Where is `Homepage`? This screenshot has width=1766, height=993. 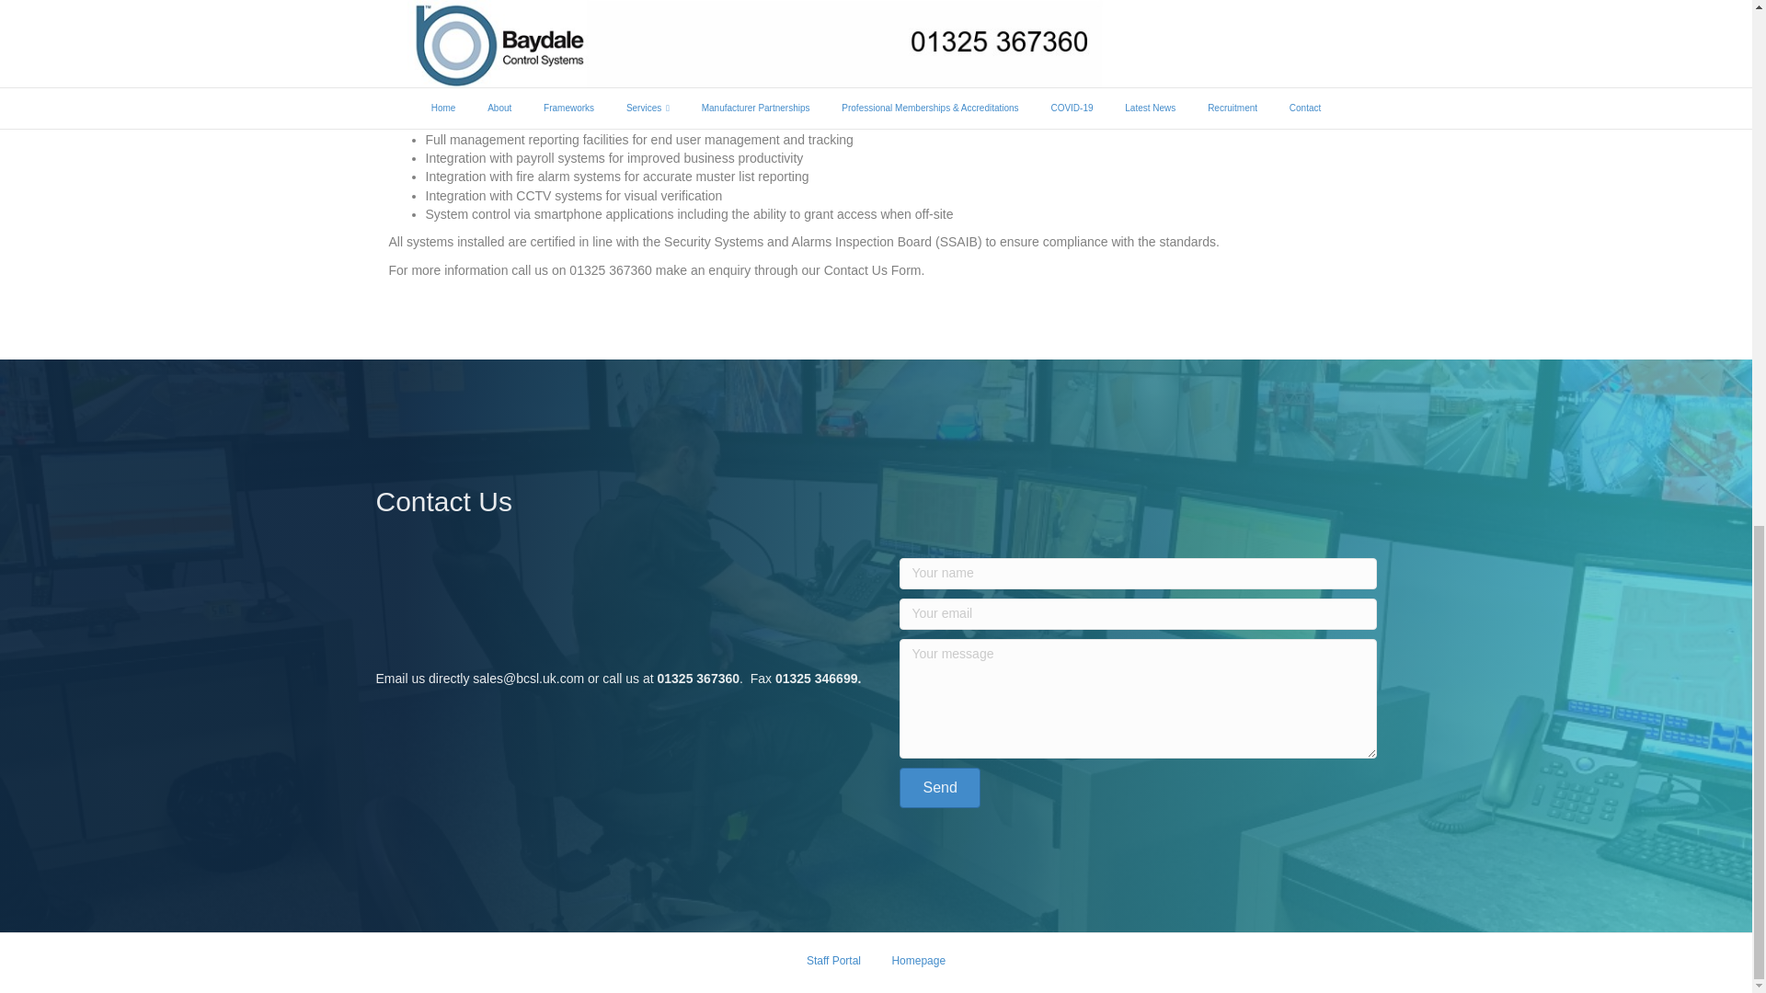
Homepage is located at coordinates (918, 967).